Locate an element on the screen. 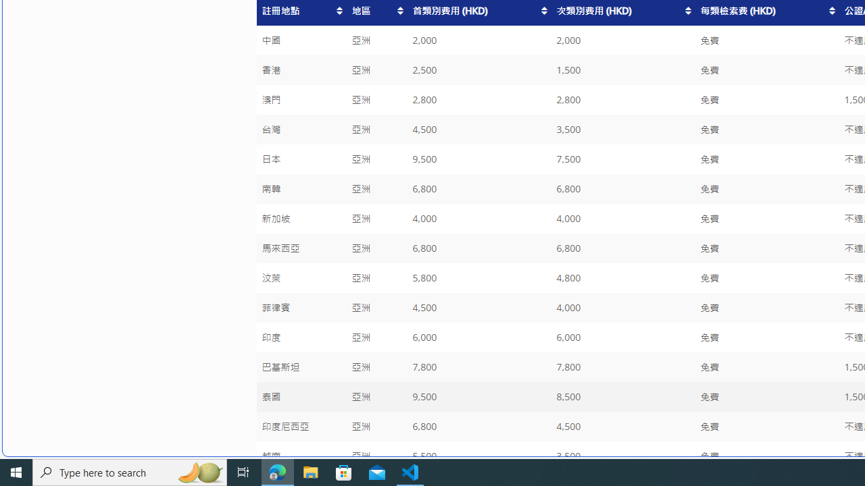  5,500 is located at coordinates (478, 456).